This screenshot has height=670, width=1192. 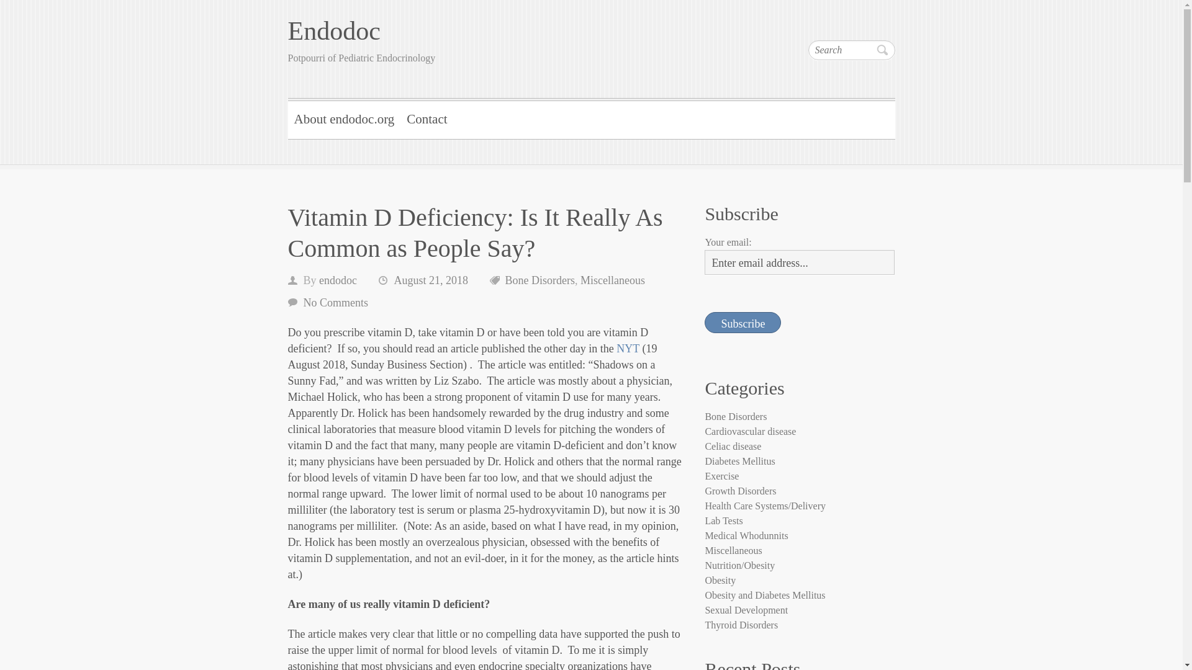 What do you see at coordinates (743, 323) in the screenshot?
I see `Subscribe` at bounding box center [743, 323].